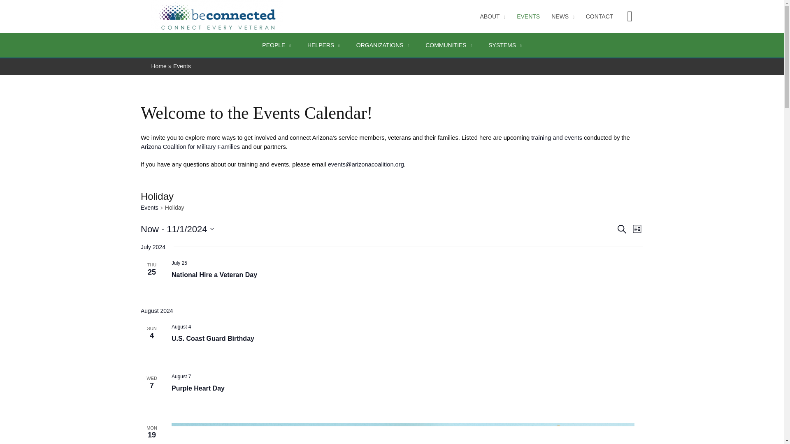 Image resolution: width=790 pixels, height=444 pixels. Describe the element at coordinates (197, 388) in the screenshot. I see `Purple Heart Day` at that location.